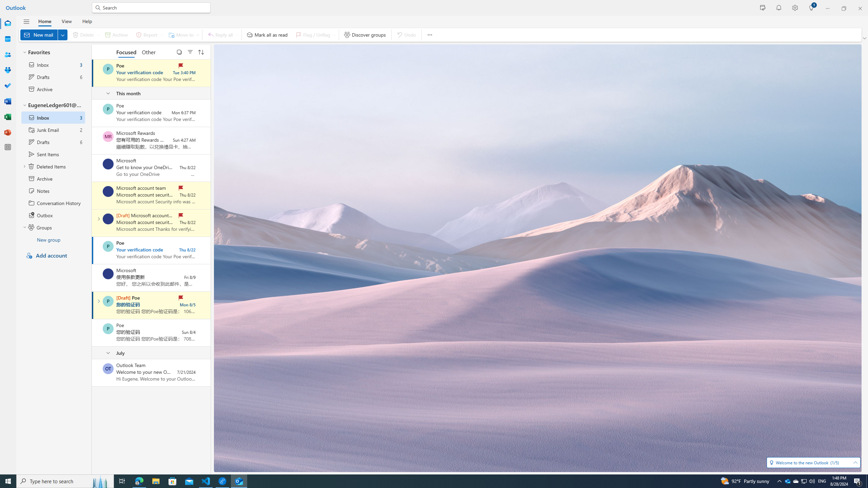 Image resolution: width=868 pixels, height=488 pixels. What do you see at coordinates (267, 35) in the screenshot?
I see `Mark all as read` at bounding box center [267, 35].